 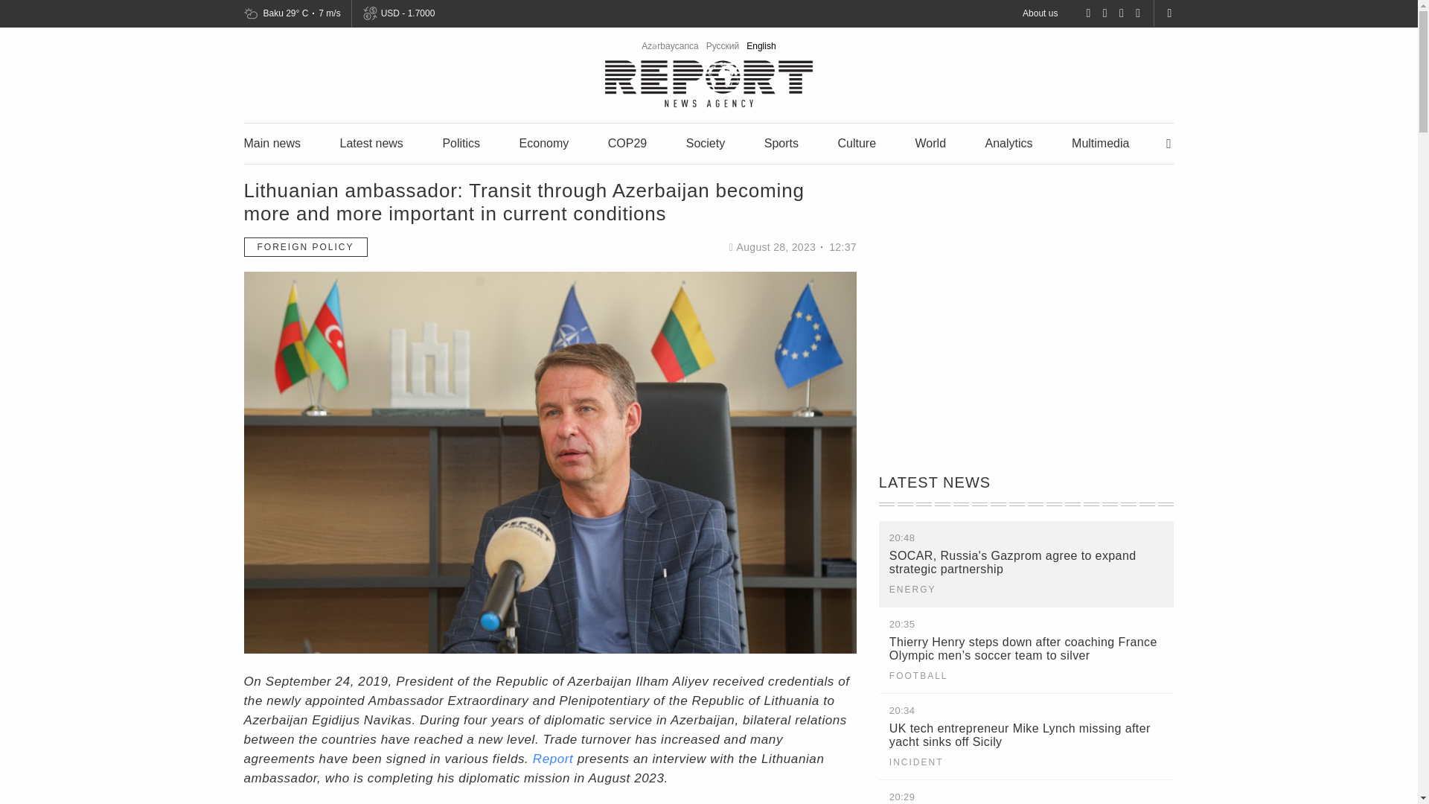 I want to click on English, so click(x=761, y=46).